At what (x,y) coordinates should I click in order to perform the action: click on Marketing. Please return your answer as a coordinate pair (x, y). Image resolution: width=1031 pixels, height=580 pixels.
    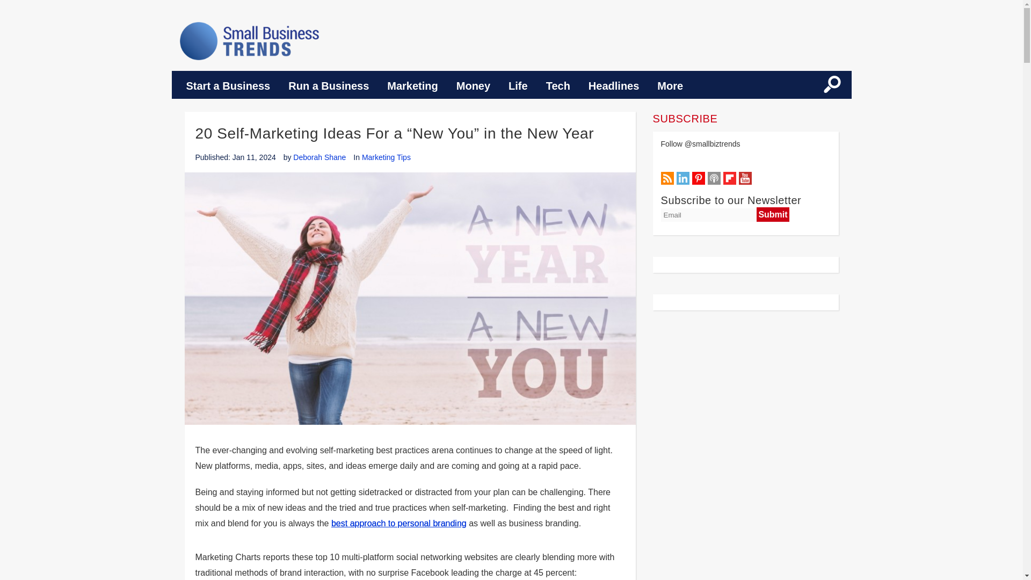
    Looking at the image, I should click on (412, 86).